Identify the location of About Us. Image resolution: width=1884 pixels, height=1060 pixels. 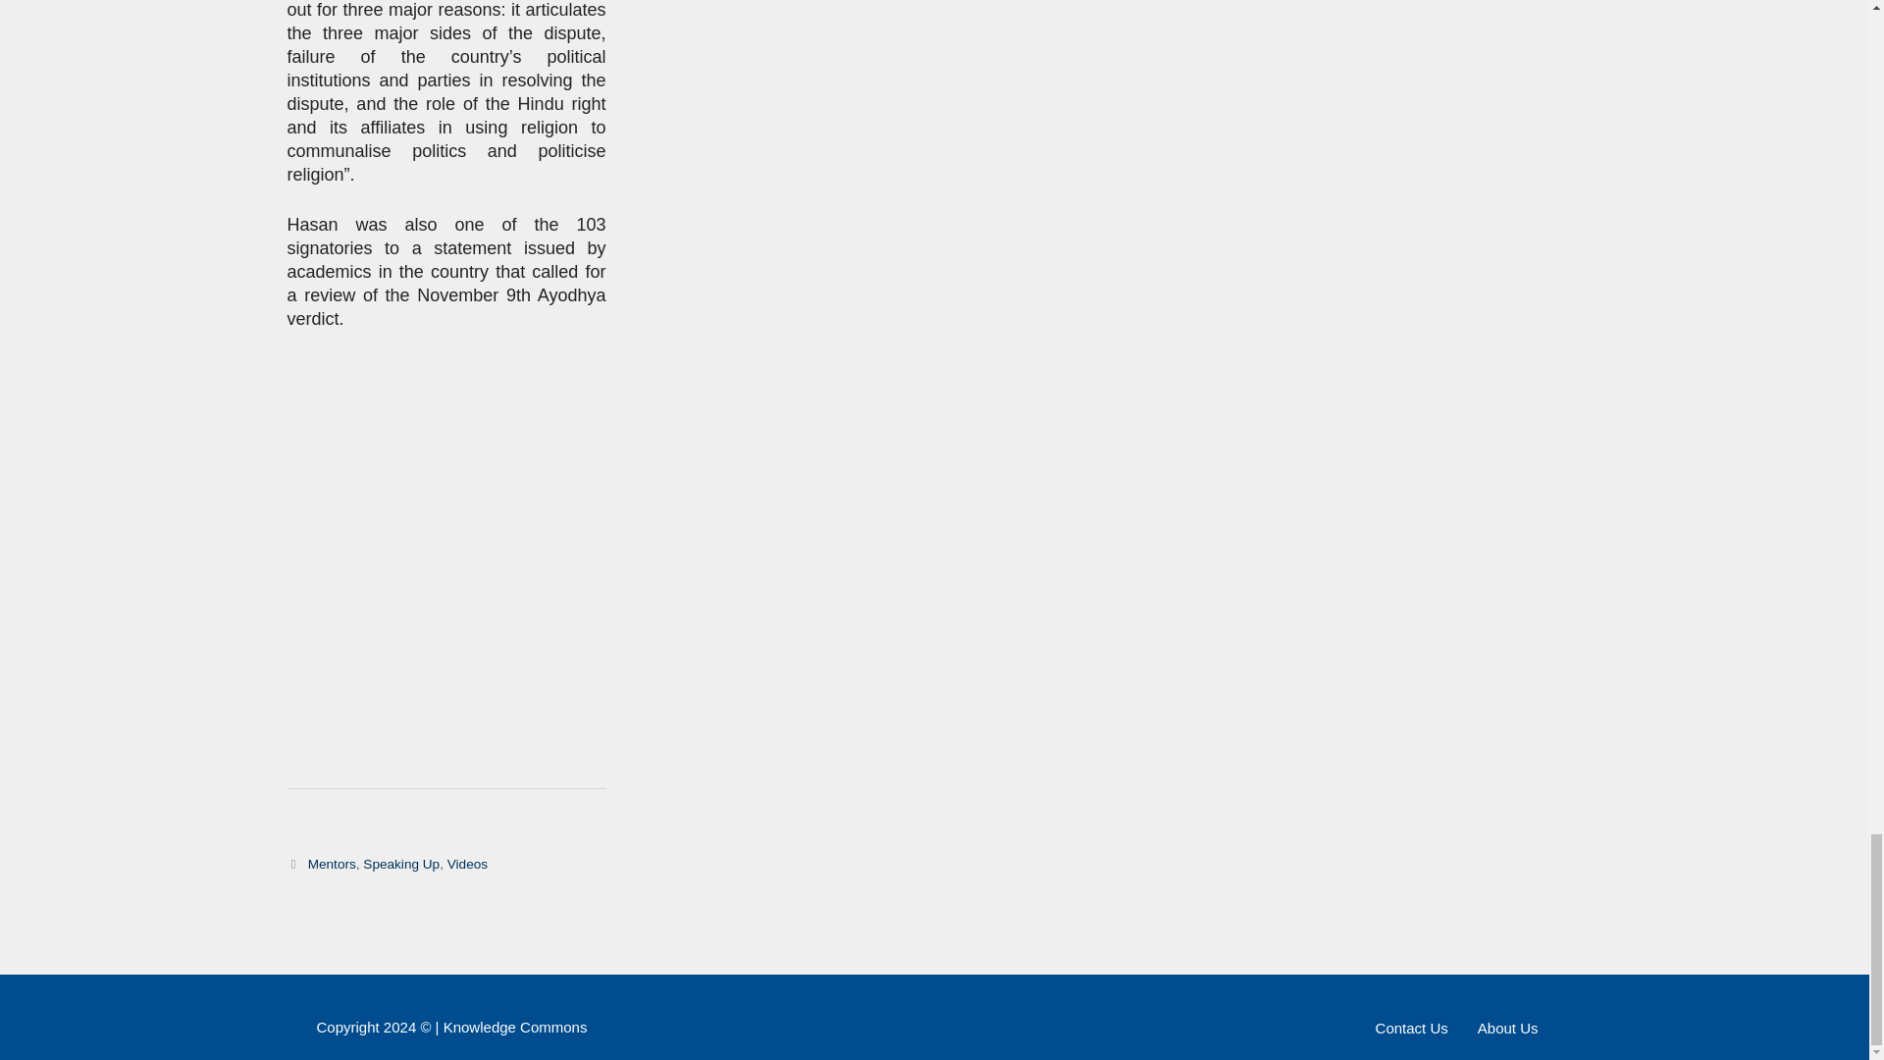
(1507, 1027).